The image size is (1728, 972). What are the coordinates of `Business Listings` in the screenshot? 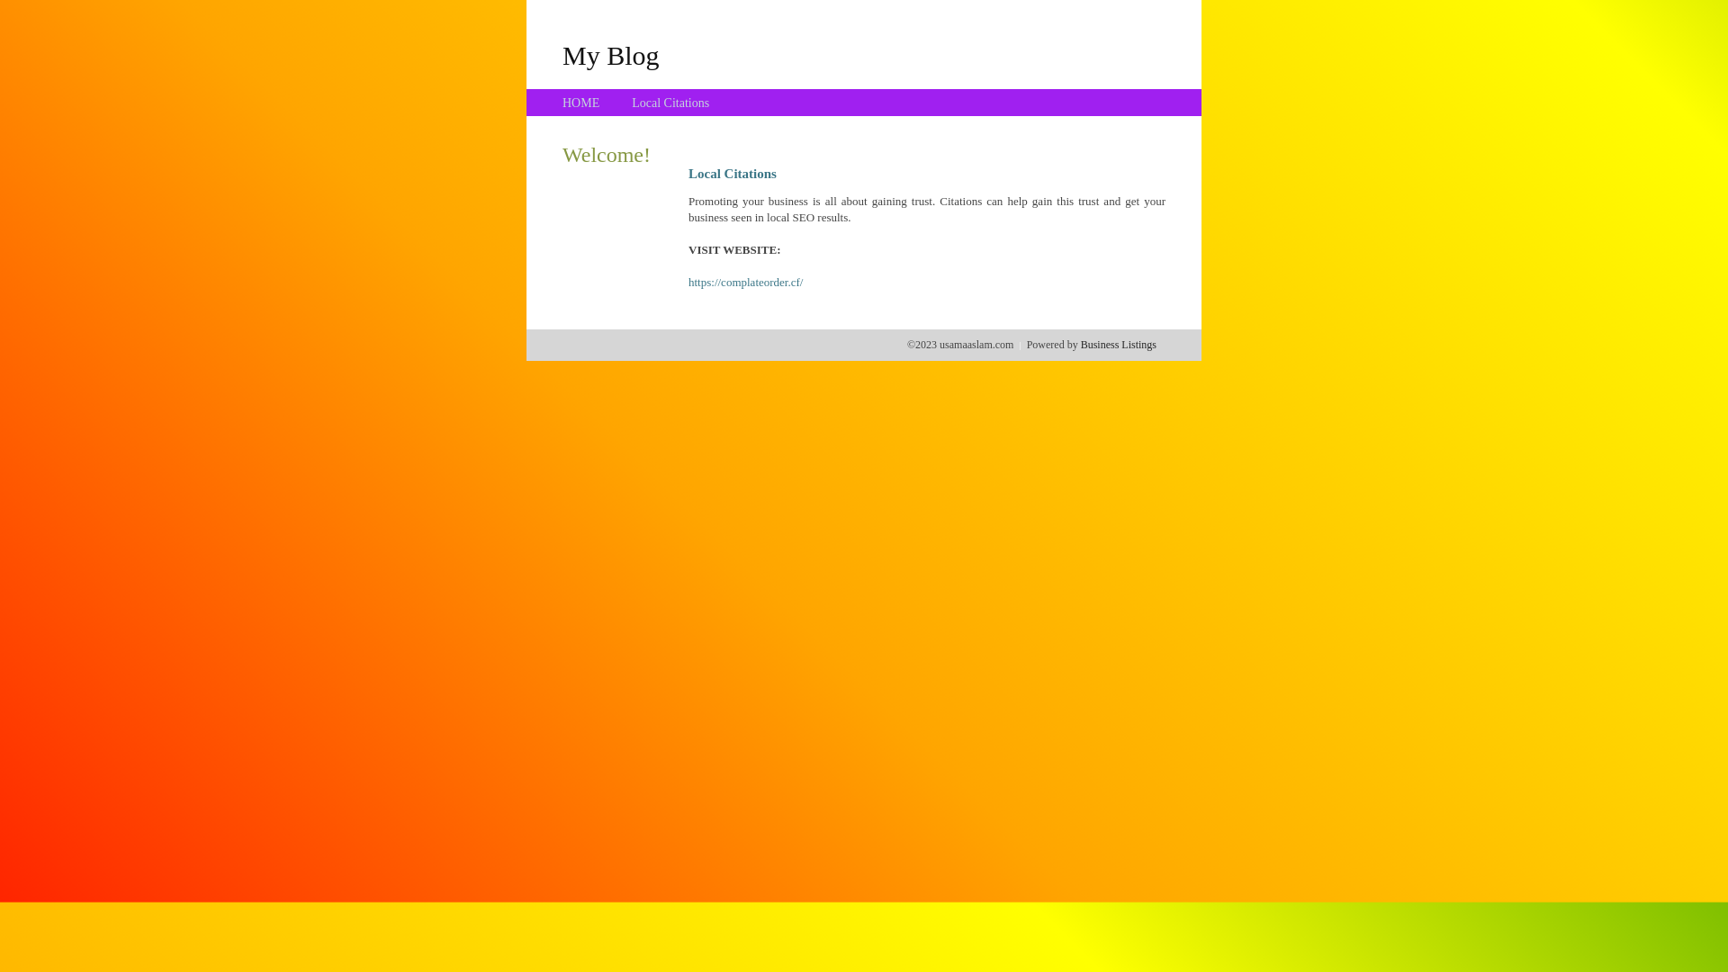 It's located at (1119, 345).